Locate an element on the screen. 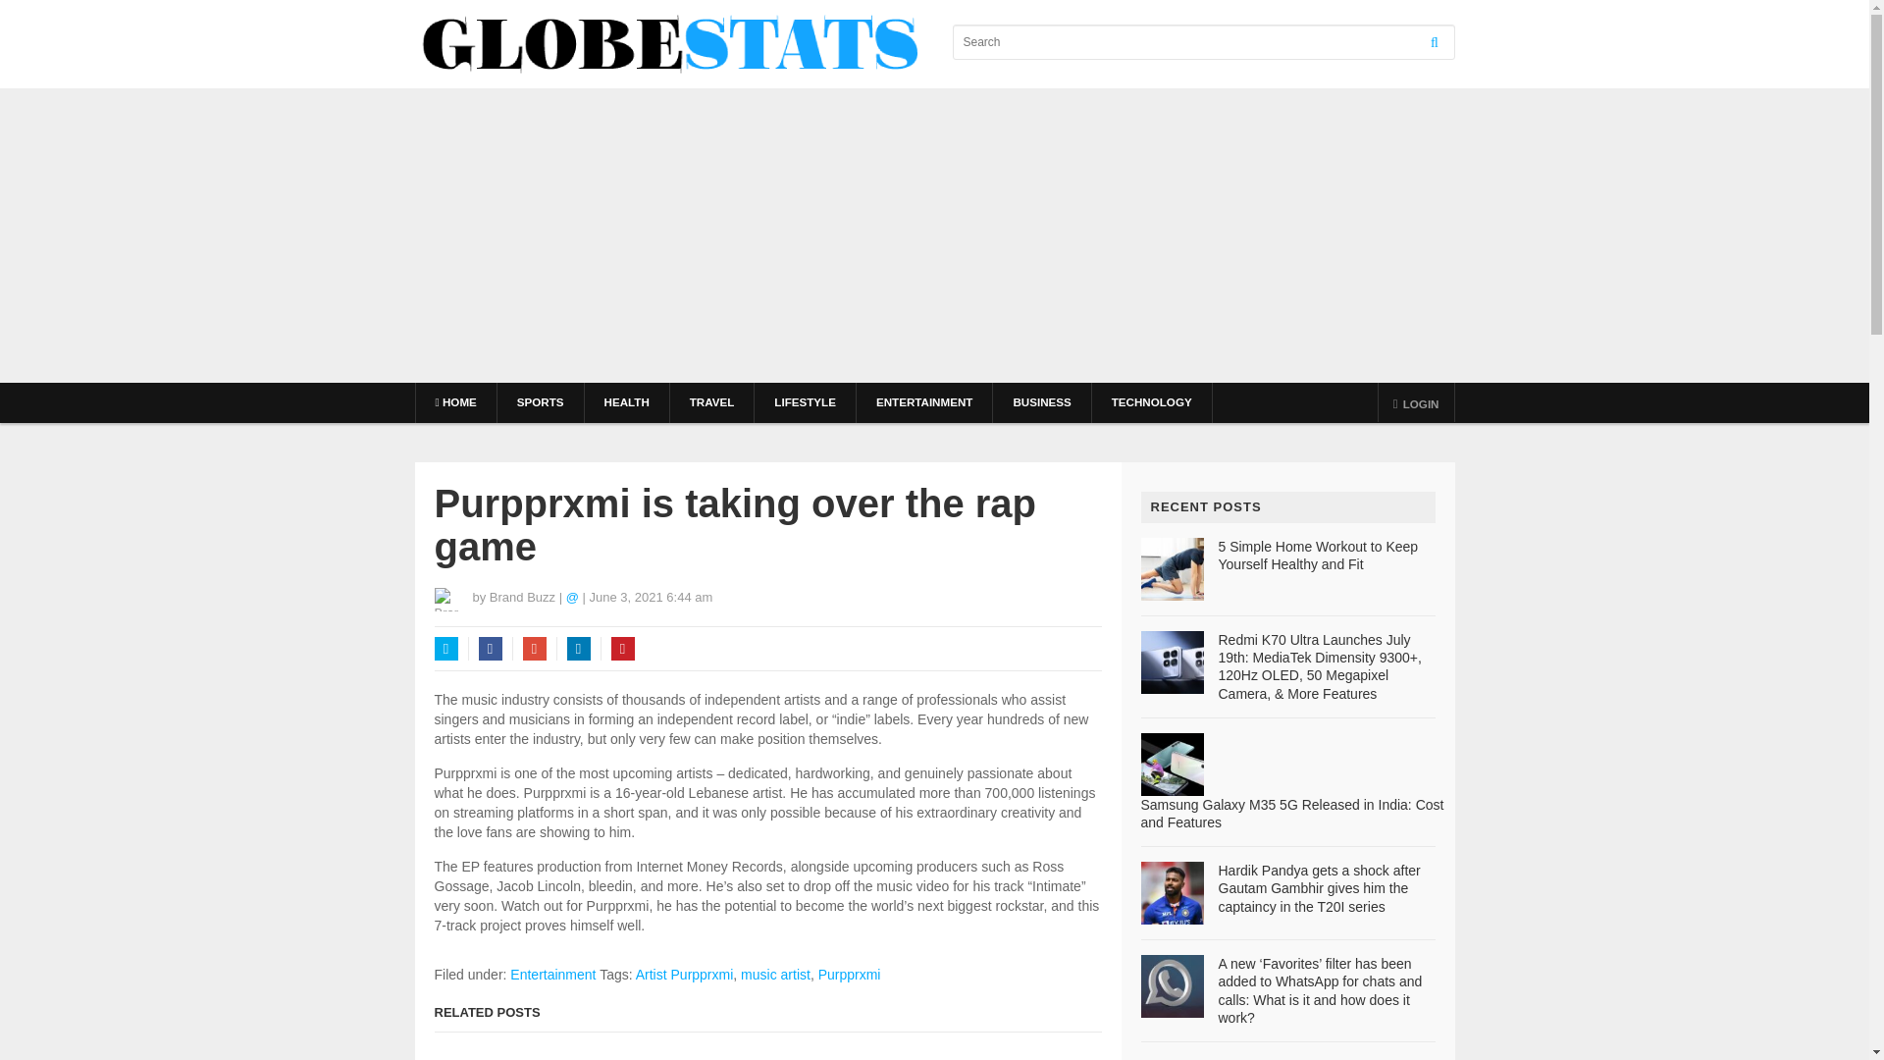 Image resolution: width=1884 pixels, height=1060 pixels. Artist Purpprxmi is located at coordinates (685, 974).